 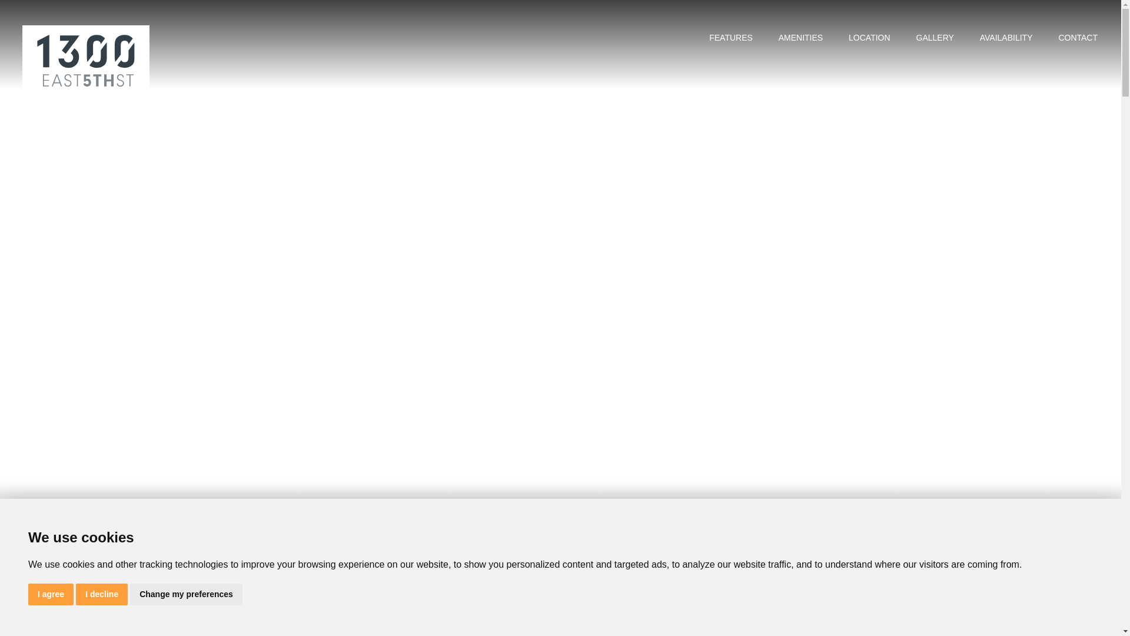 I want to click on LOCATION, so click(x=870, y=35).